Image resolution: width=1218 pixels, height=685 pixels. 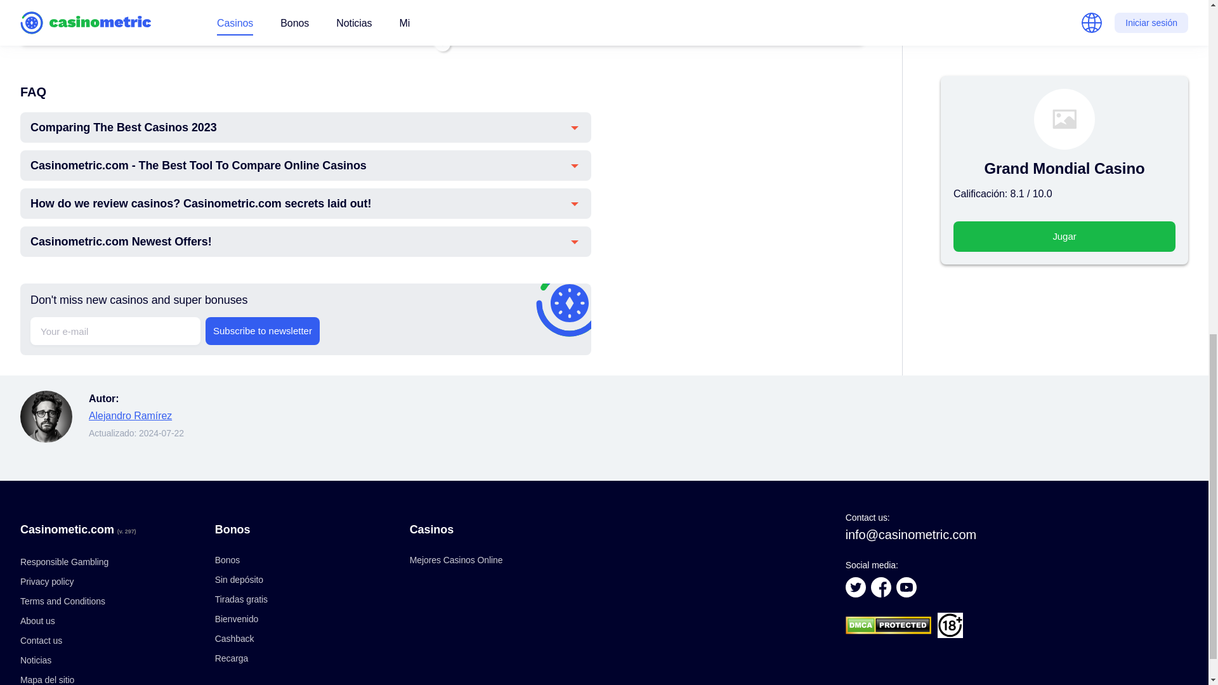 I want to click on Subscribe to newsletter, so click(x=263, y=331).